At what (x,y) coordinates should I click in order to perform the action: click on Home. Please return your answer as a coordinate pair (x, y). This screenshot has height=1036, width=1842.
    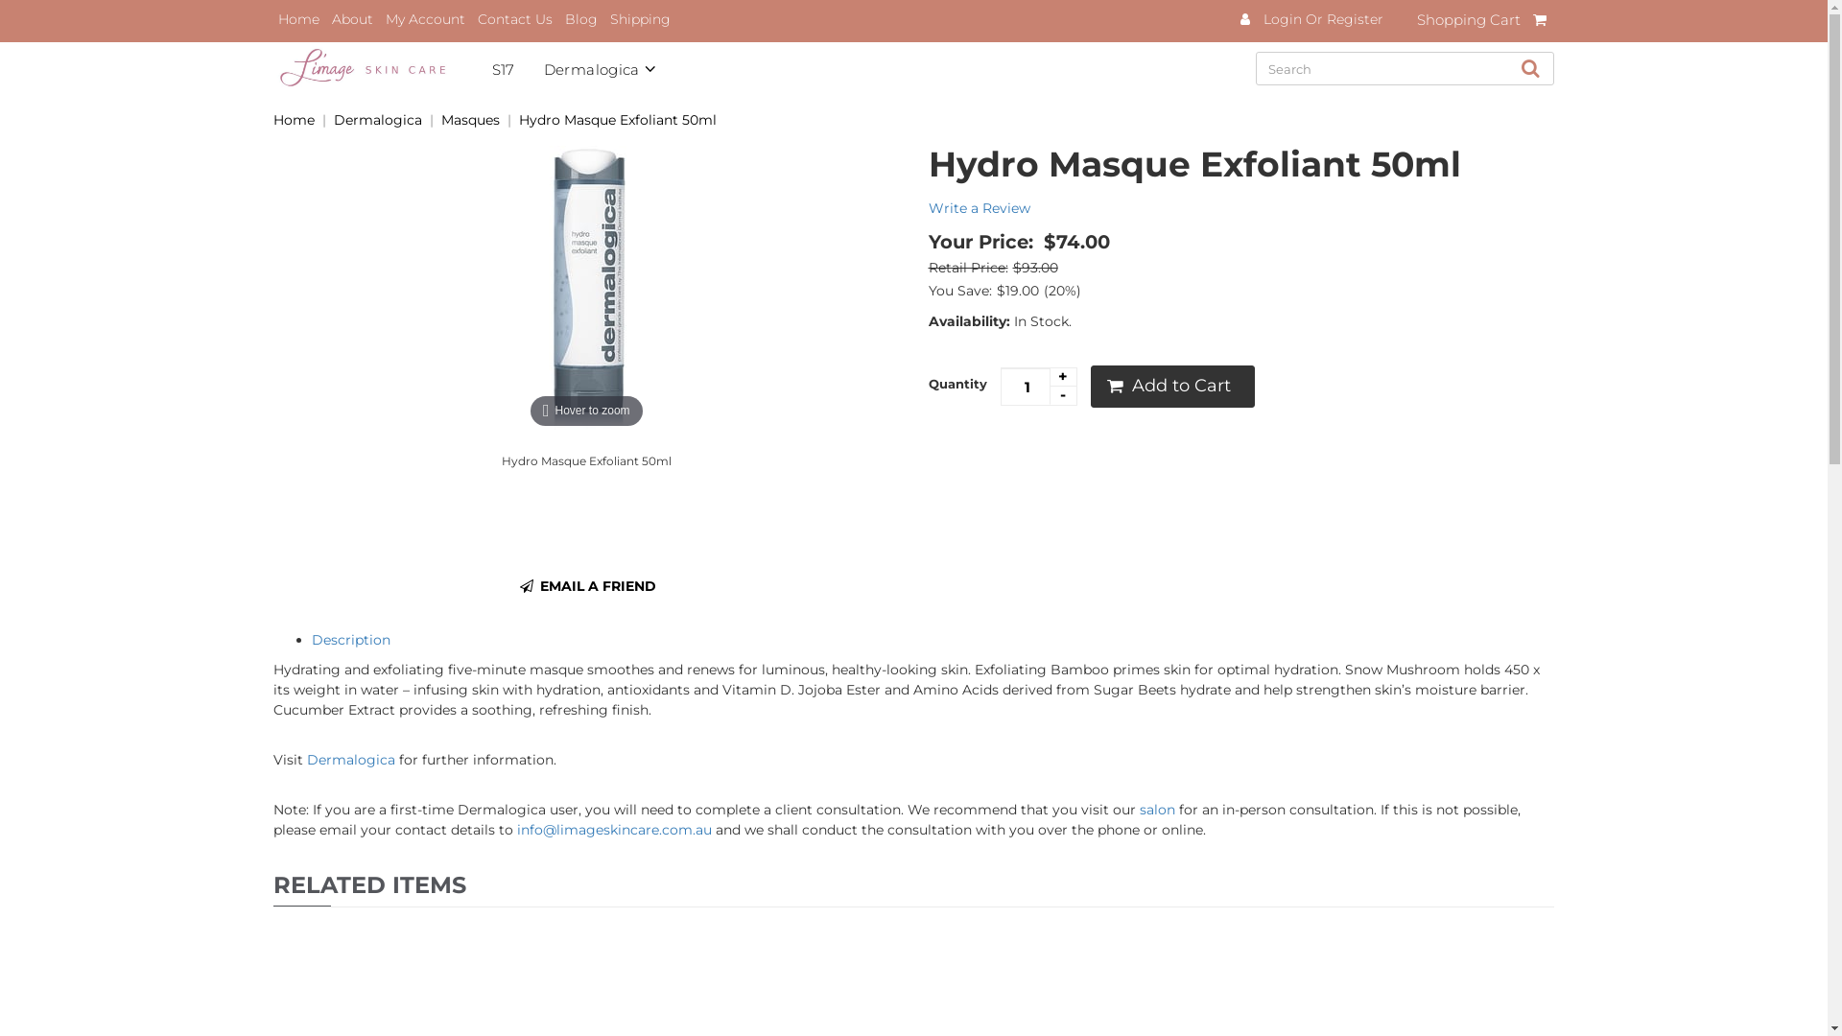
    Looking at the image, I should click on (294, 120).